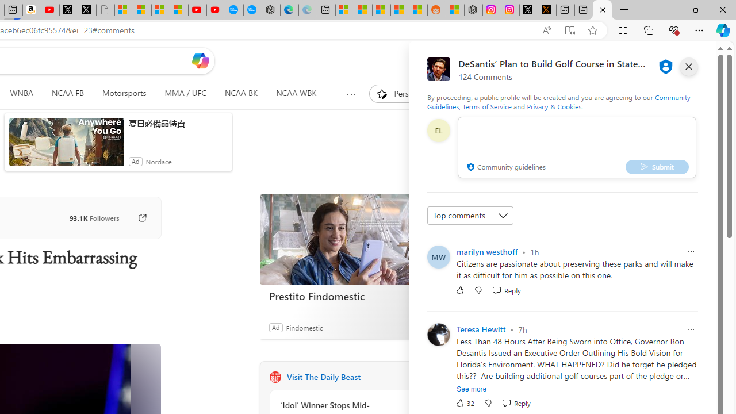  Describe the element at coordinates (481, 329) in the screenshot. I see `Teresa Hewitt` at that location.